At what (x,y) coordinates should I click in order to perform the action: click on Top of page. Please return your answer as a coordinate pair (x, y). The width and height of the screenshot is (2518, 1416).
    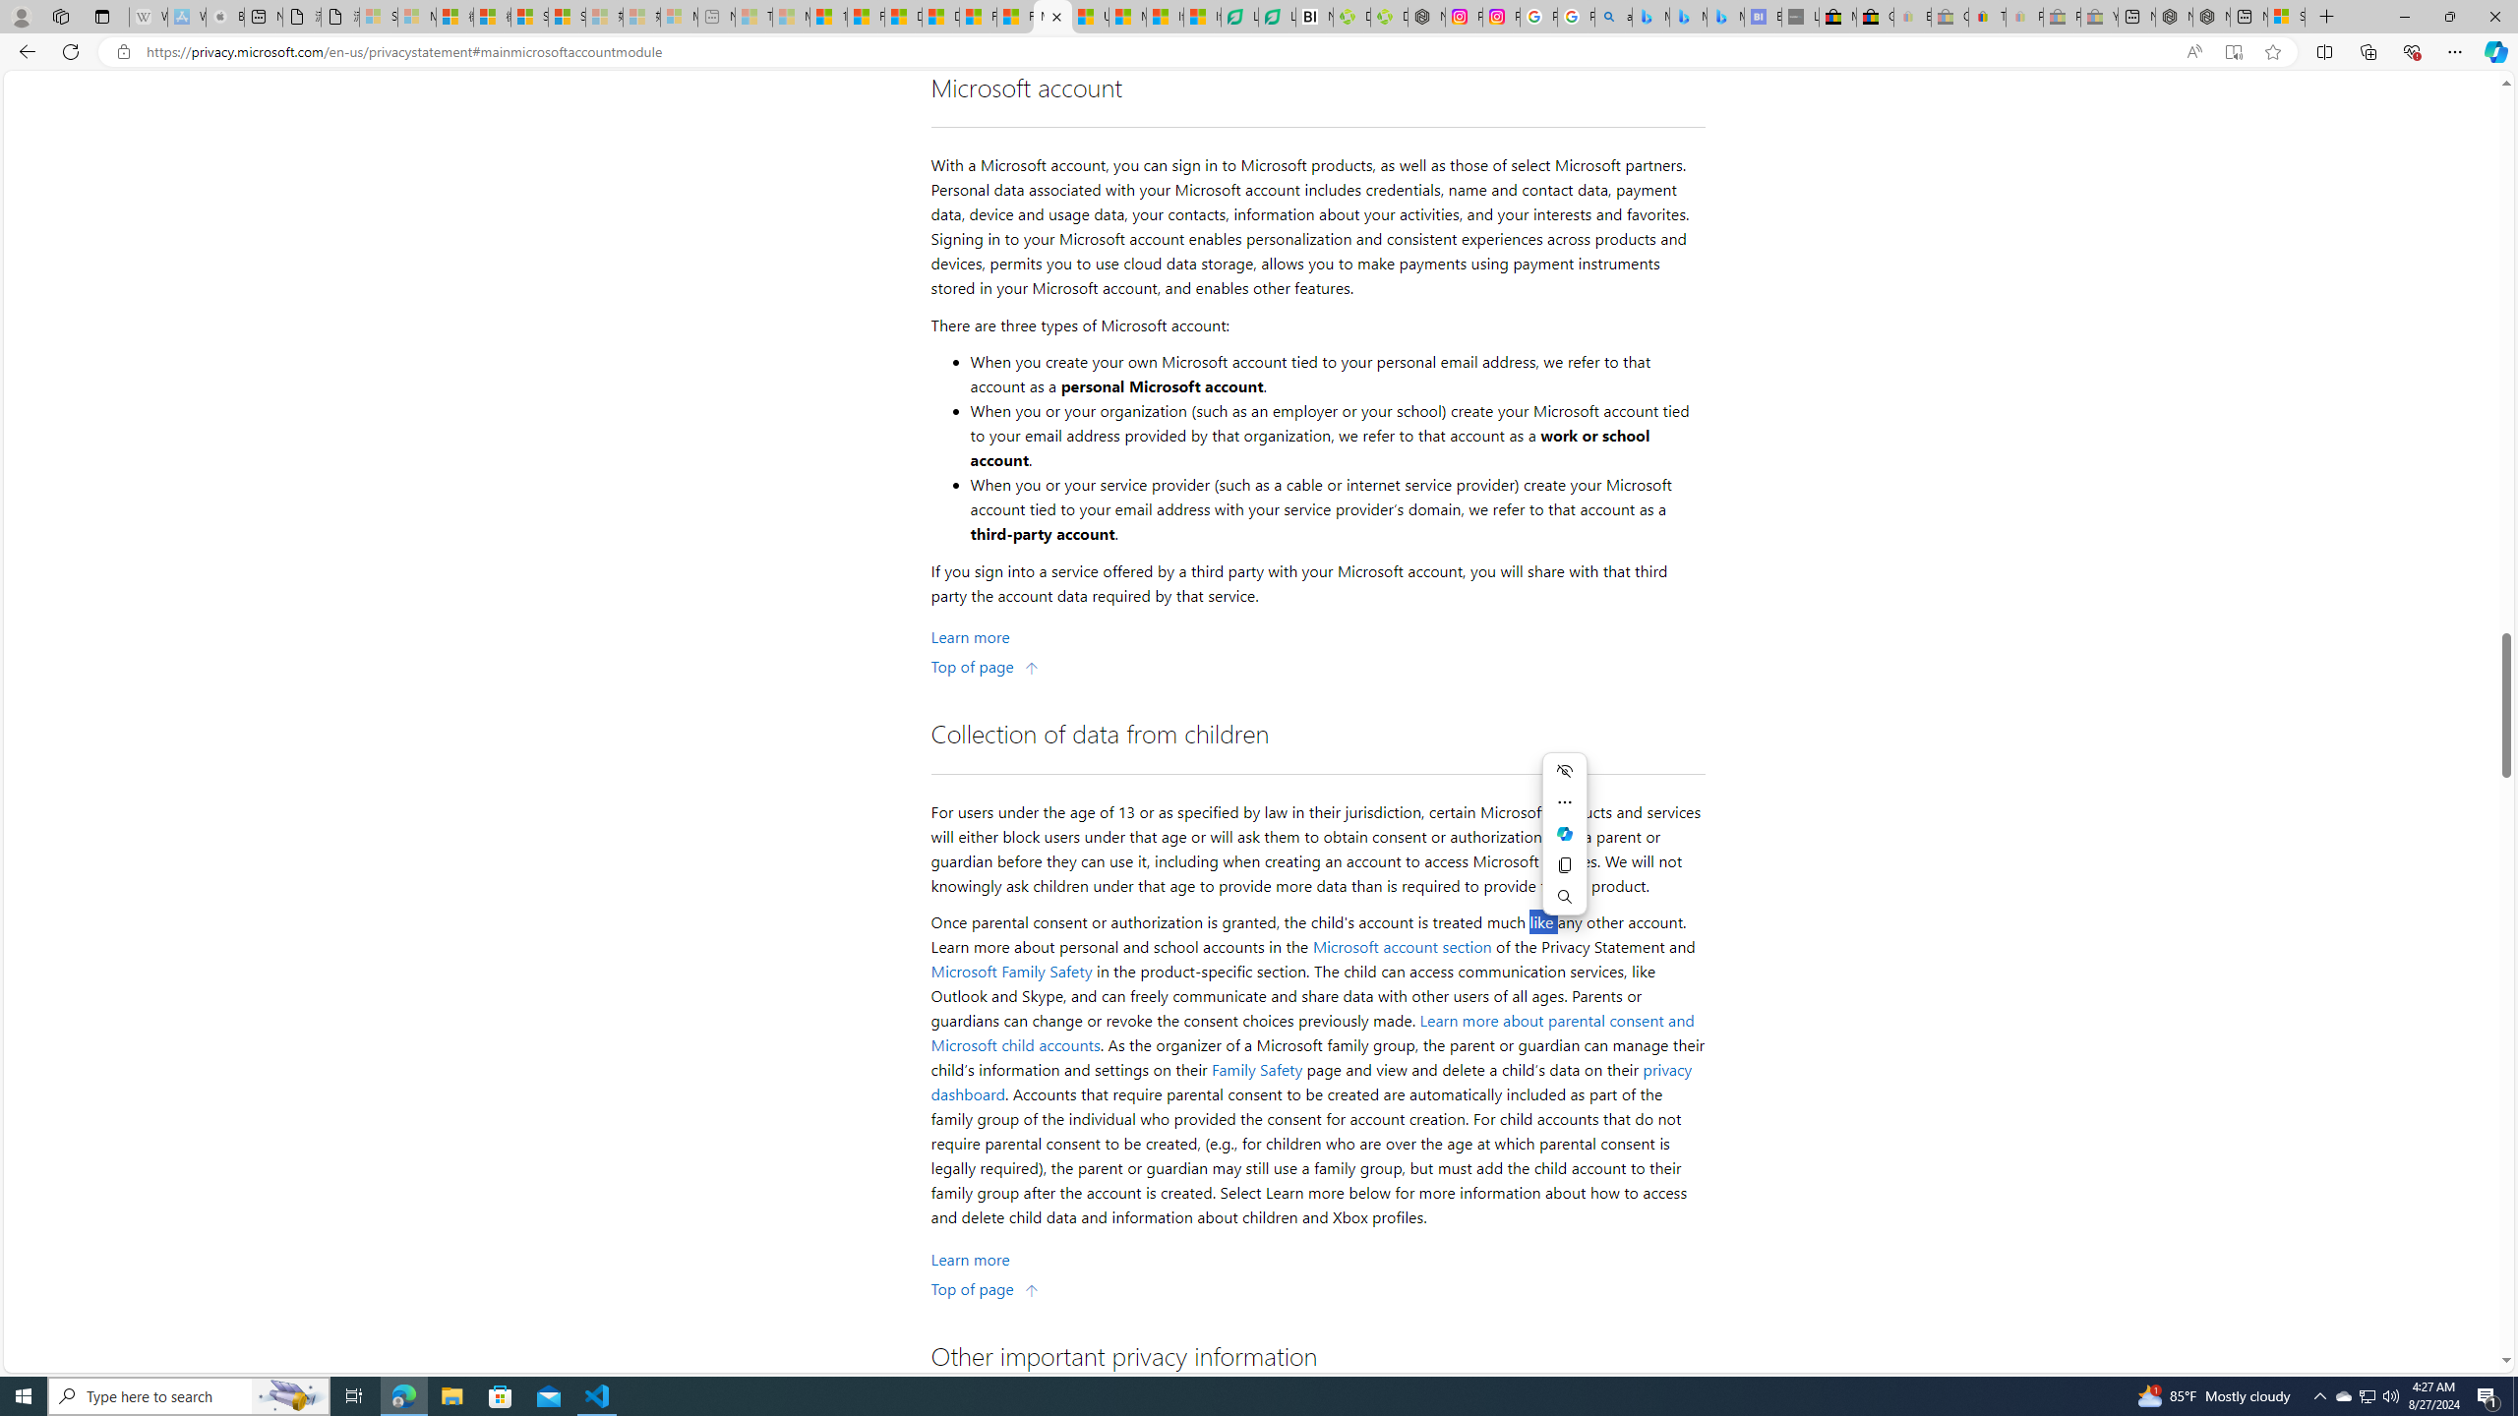
    Looking at the image, I should click on (986, 1287).